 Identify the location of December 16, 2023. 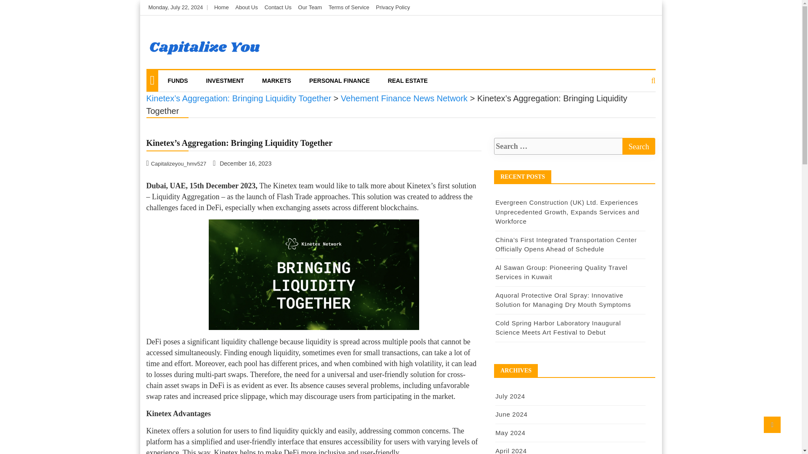
(242, 163).